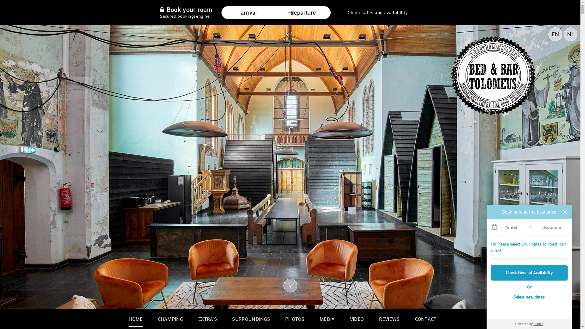  I want to click on EN, so click(555, 34).